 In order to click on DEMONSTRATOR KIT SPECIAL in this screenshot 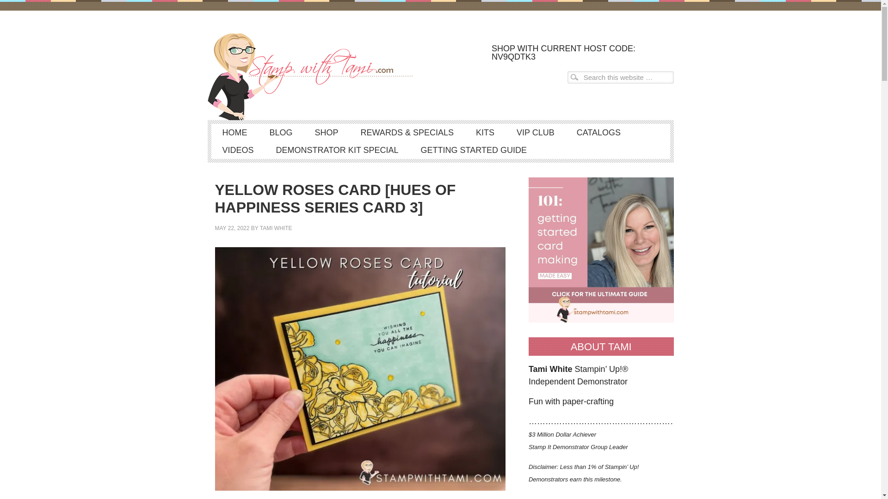, I will do `click(337, 150)`.